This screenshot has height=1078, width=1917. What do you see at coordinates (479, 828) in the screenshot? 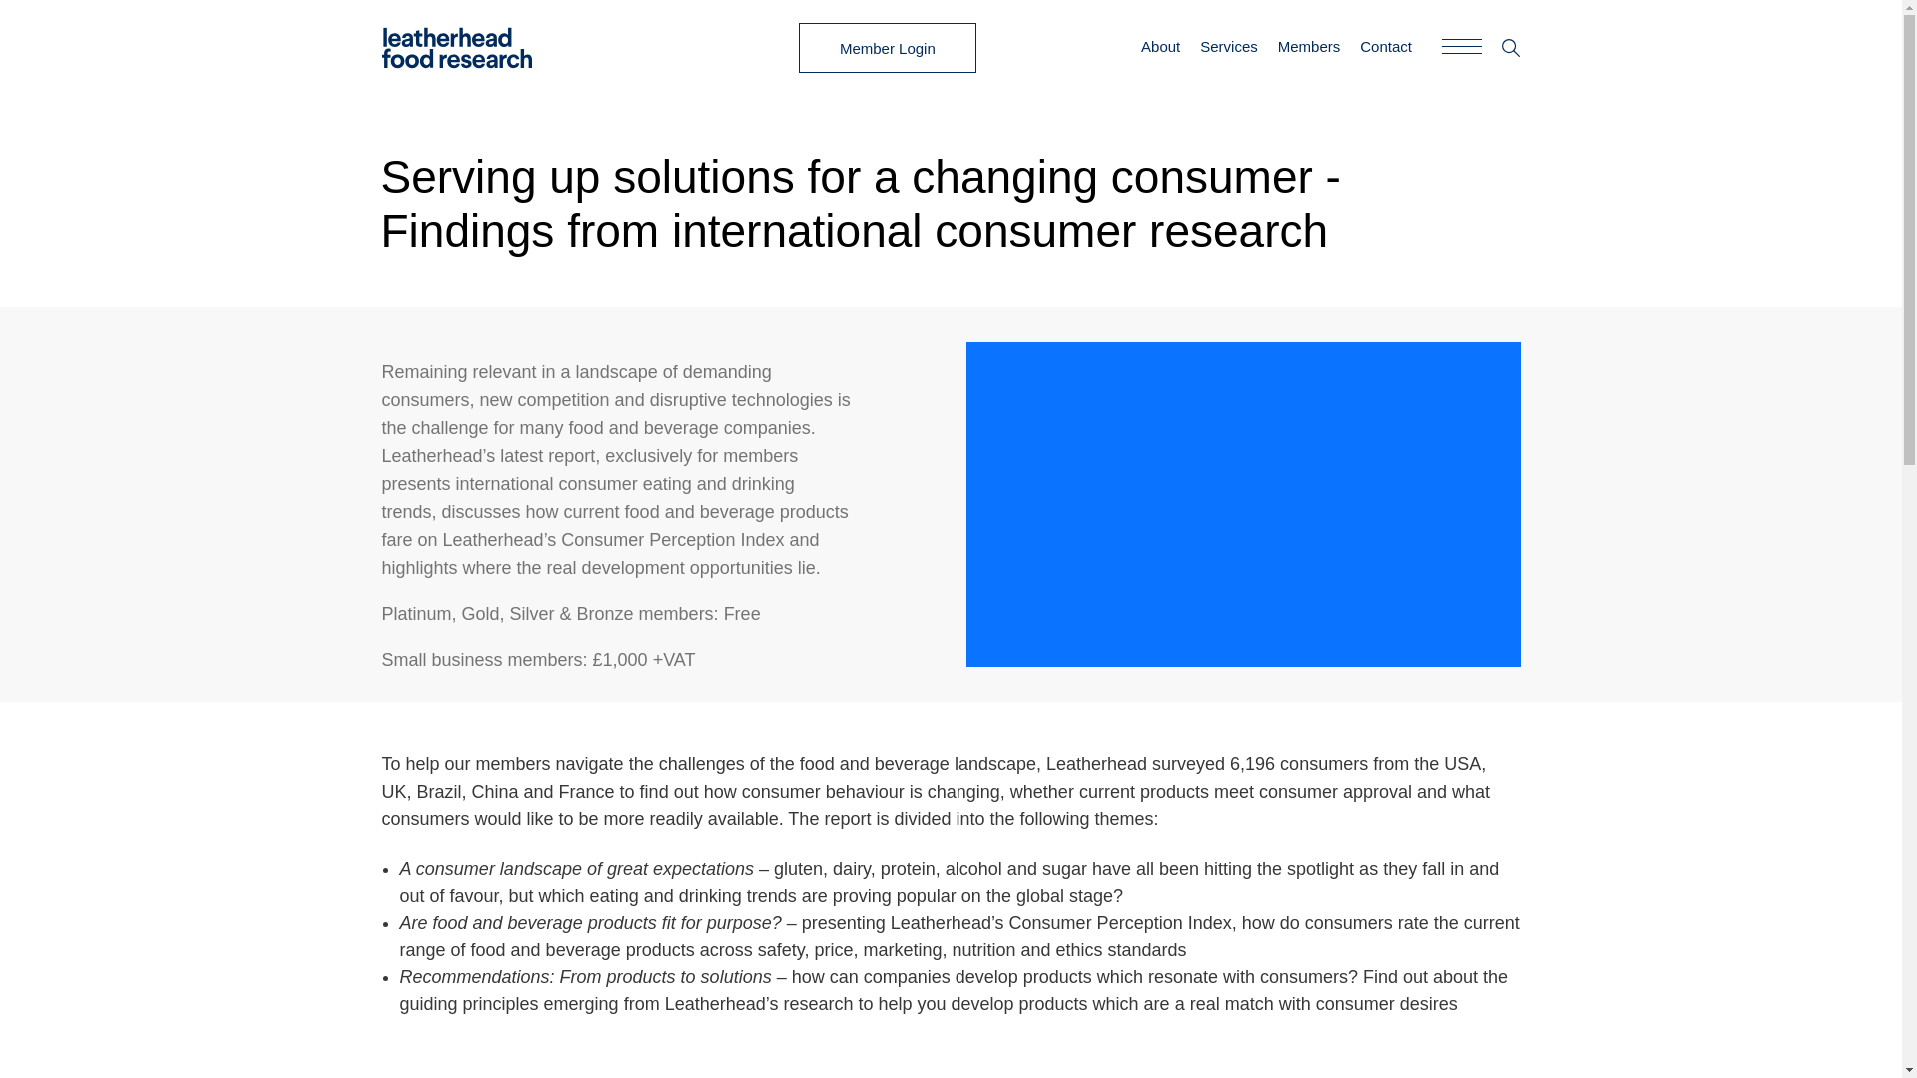
I see `Services` at bounding box center [479, 828].